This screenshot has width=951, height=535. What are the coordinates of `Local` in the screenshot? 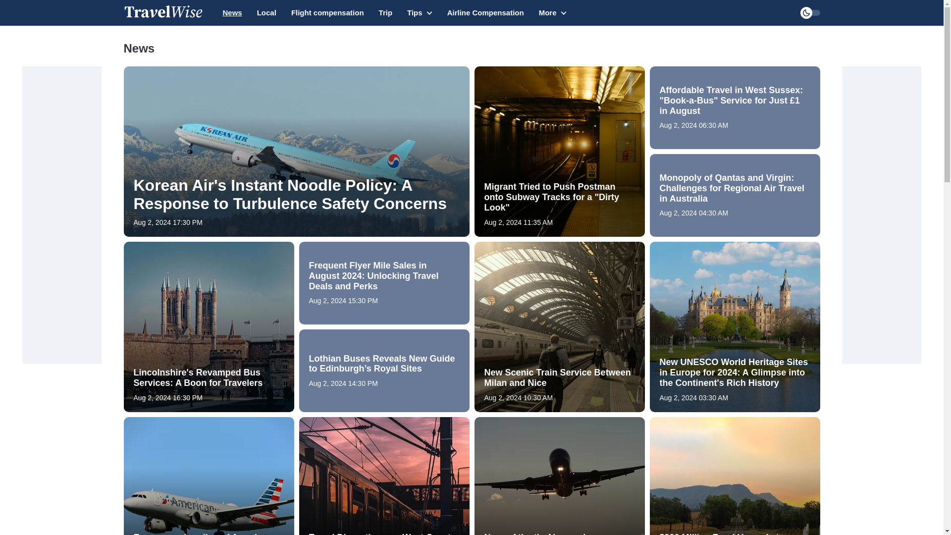 It's located at (266, 13).